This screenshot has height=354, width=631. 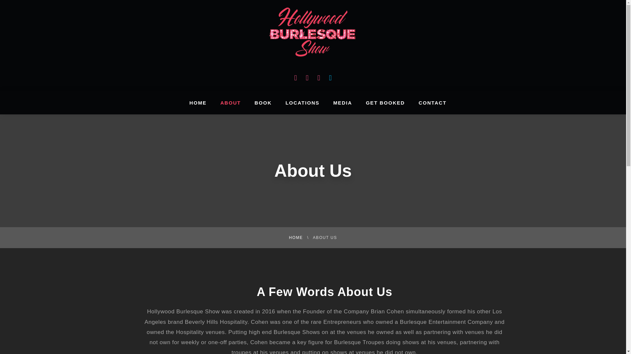 What do you see at coordinates (432, 103) in the screenshot?
I see `CONTACT` at bounding box center [432, 103].